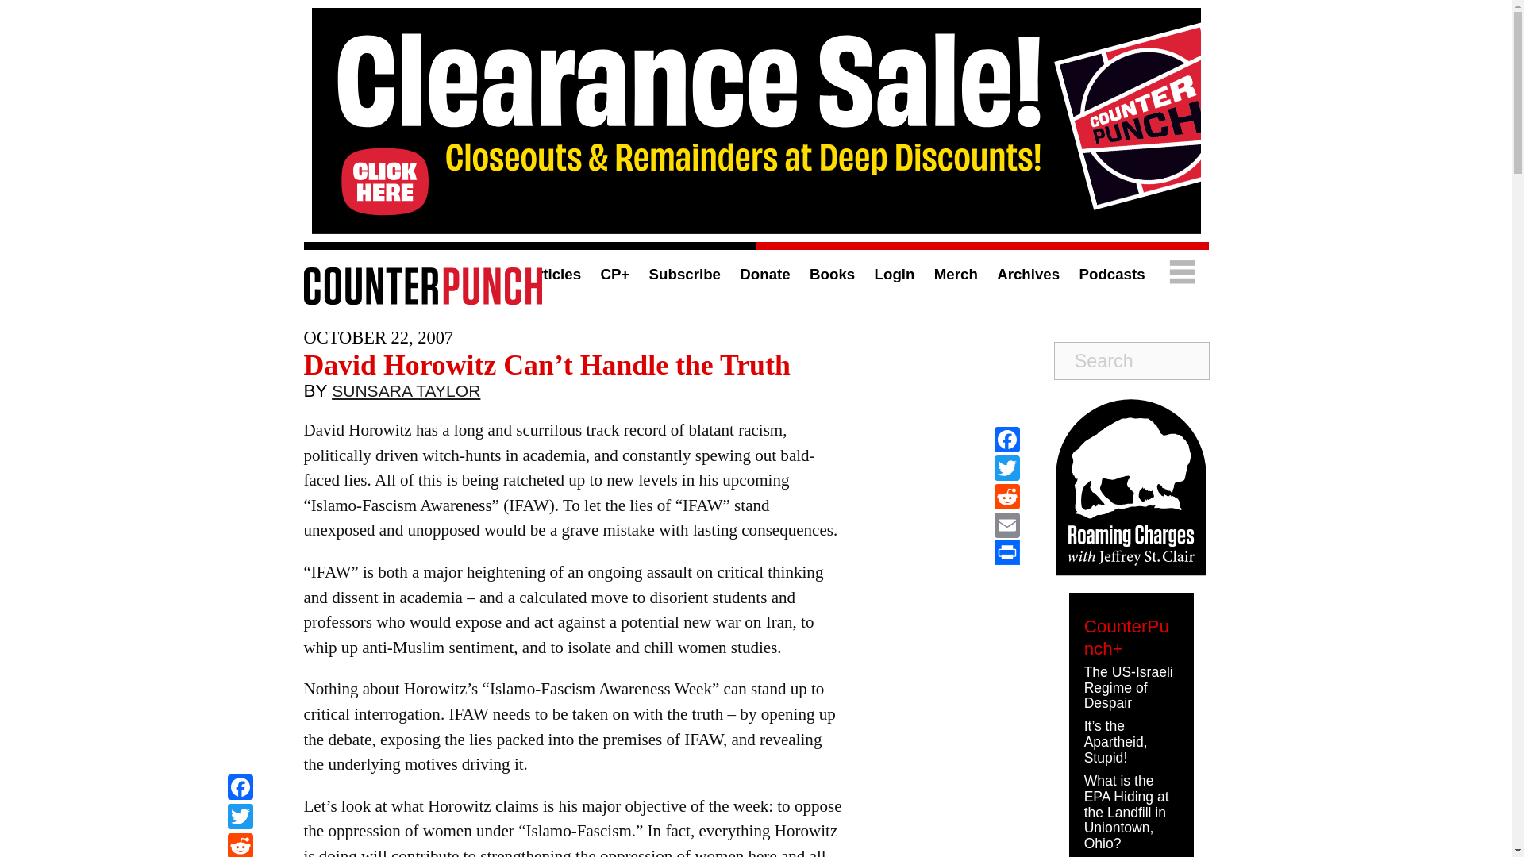 The height and width of the screenshot is (857, 1524). I want to click on Podcasts, so click(1111, 274).